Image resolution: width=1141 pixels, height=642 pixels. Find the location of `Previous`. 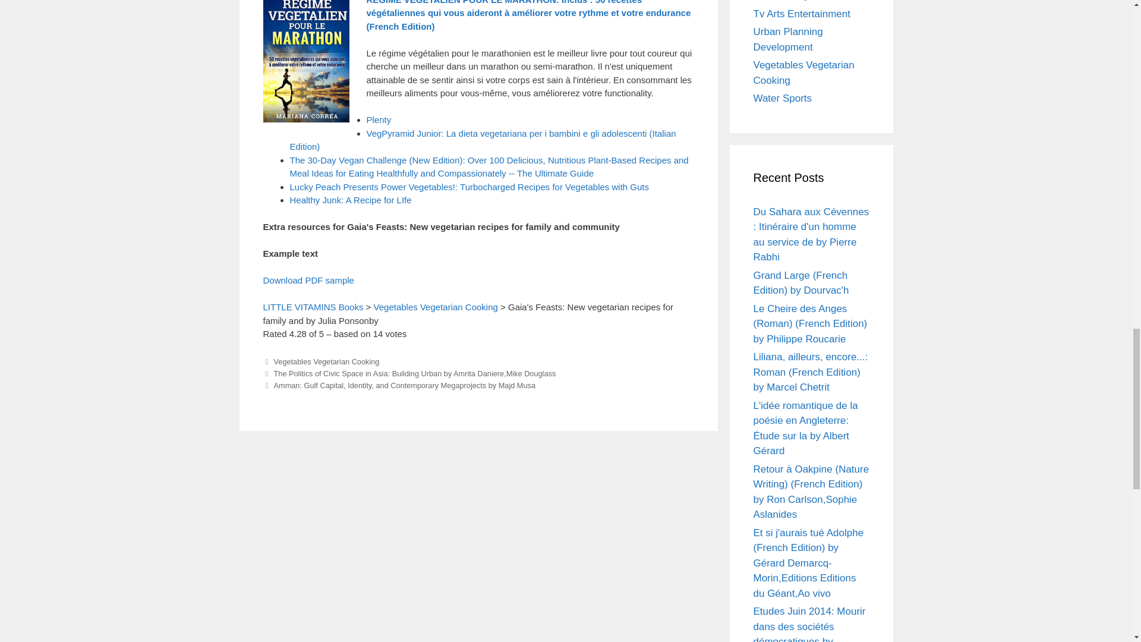

Previous is located at coordinates (409, 373).